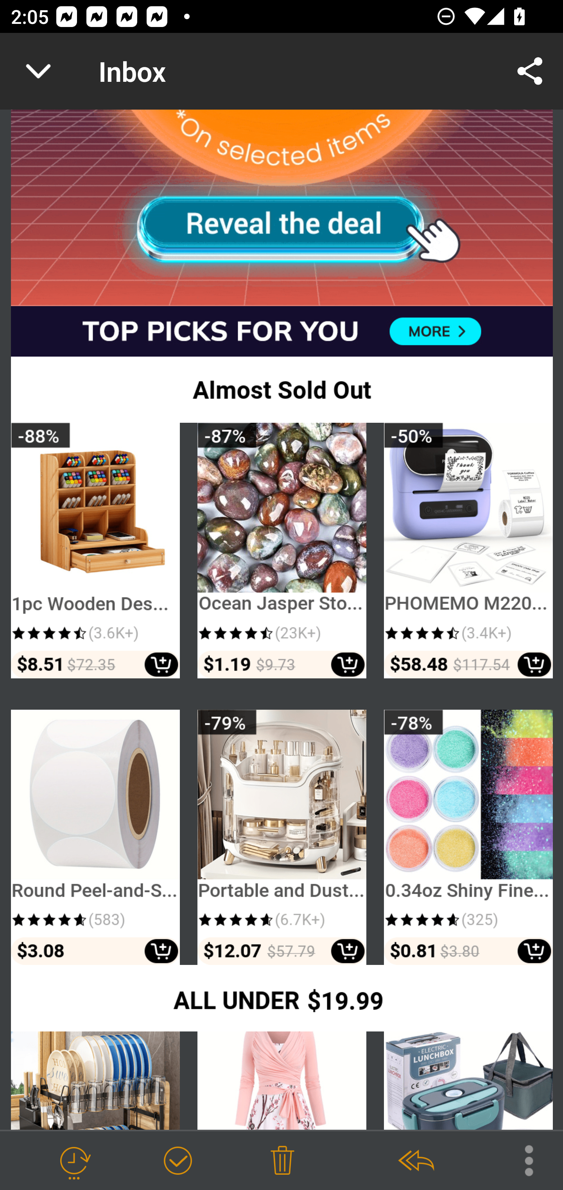 The width and height of the screenshot is (563, 1190). What do you see at coordinates (281, 551) in the screenshot?
I see `mbs_landing_goods` at bounding box center [281, 551].